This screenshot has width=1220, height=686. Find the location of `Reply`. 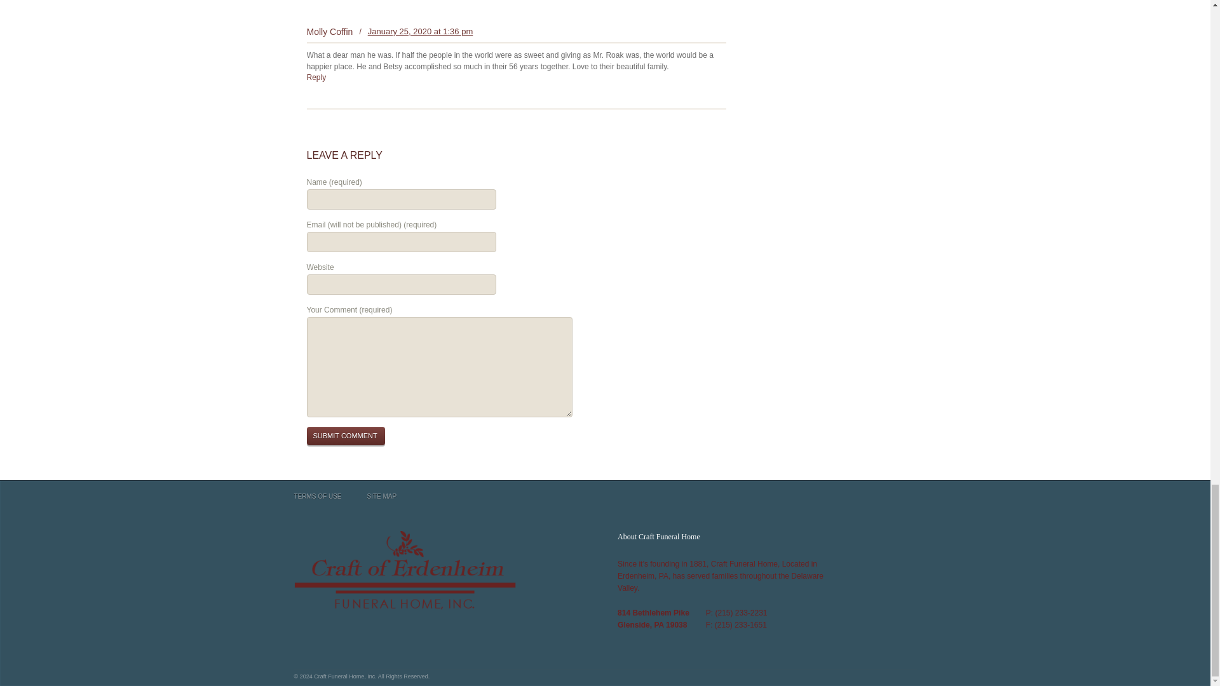

Reply is located at coordinates (315, 77).